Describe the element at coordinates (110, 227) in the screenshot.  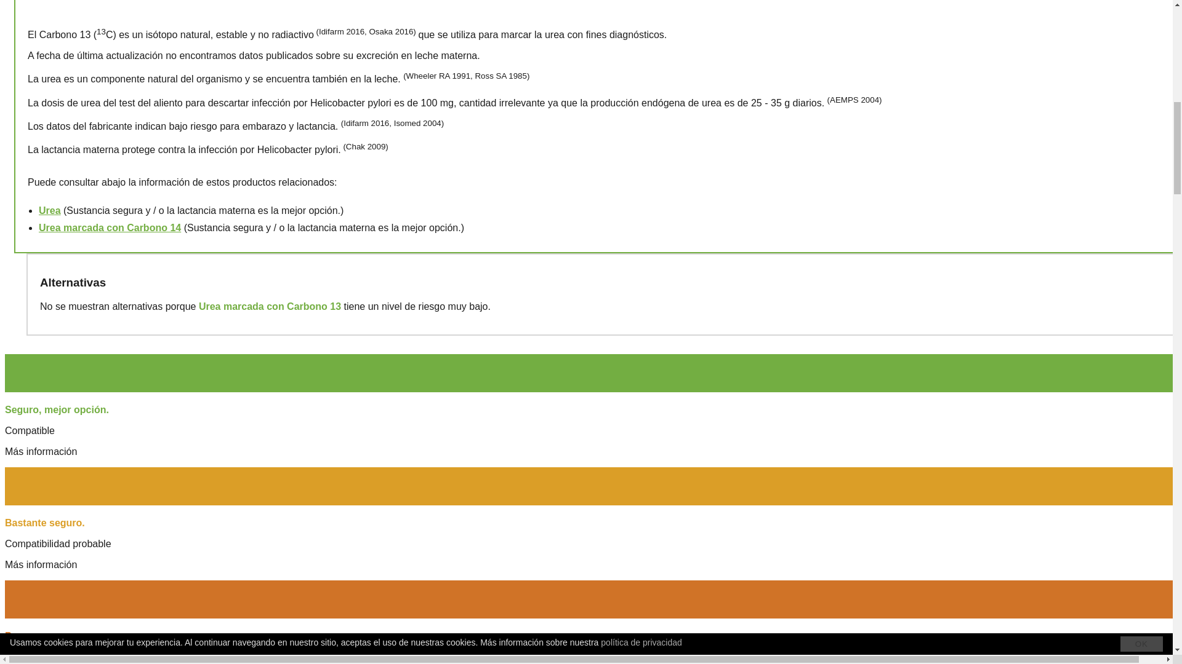
I see `Urea marcada con Carbono 14` at that location.